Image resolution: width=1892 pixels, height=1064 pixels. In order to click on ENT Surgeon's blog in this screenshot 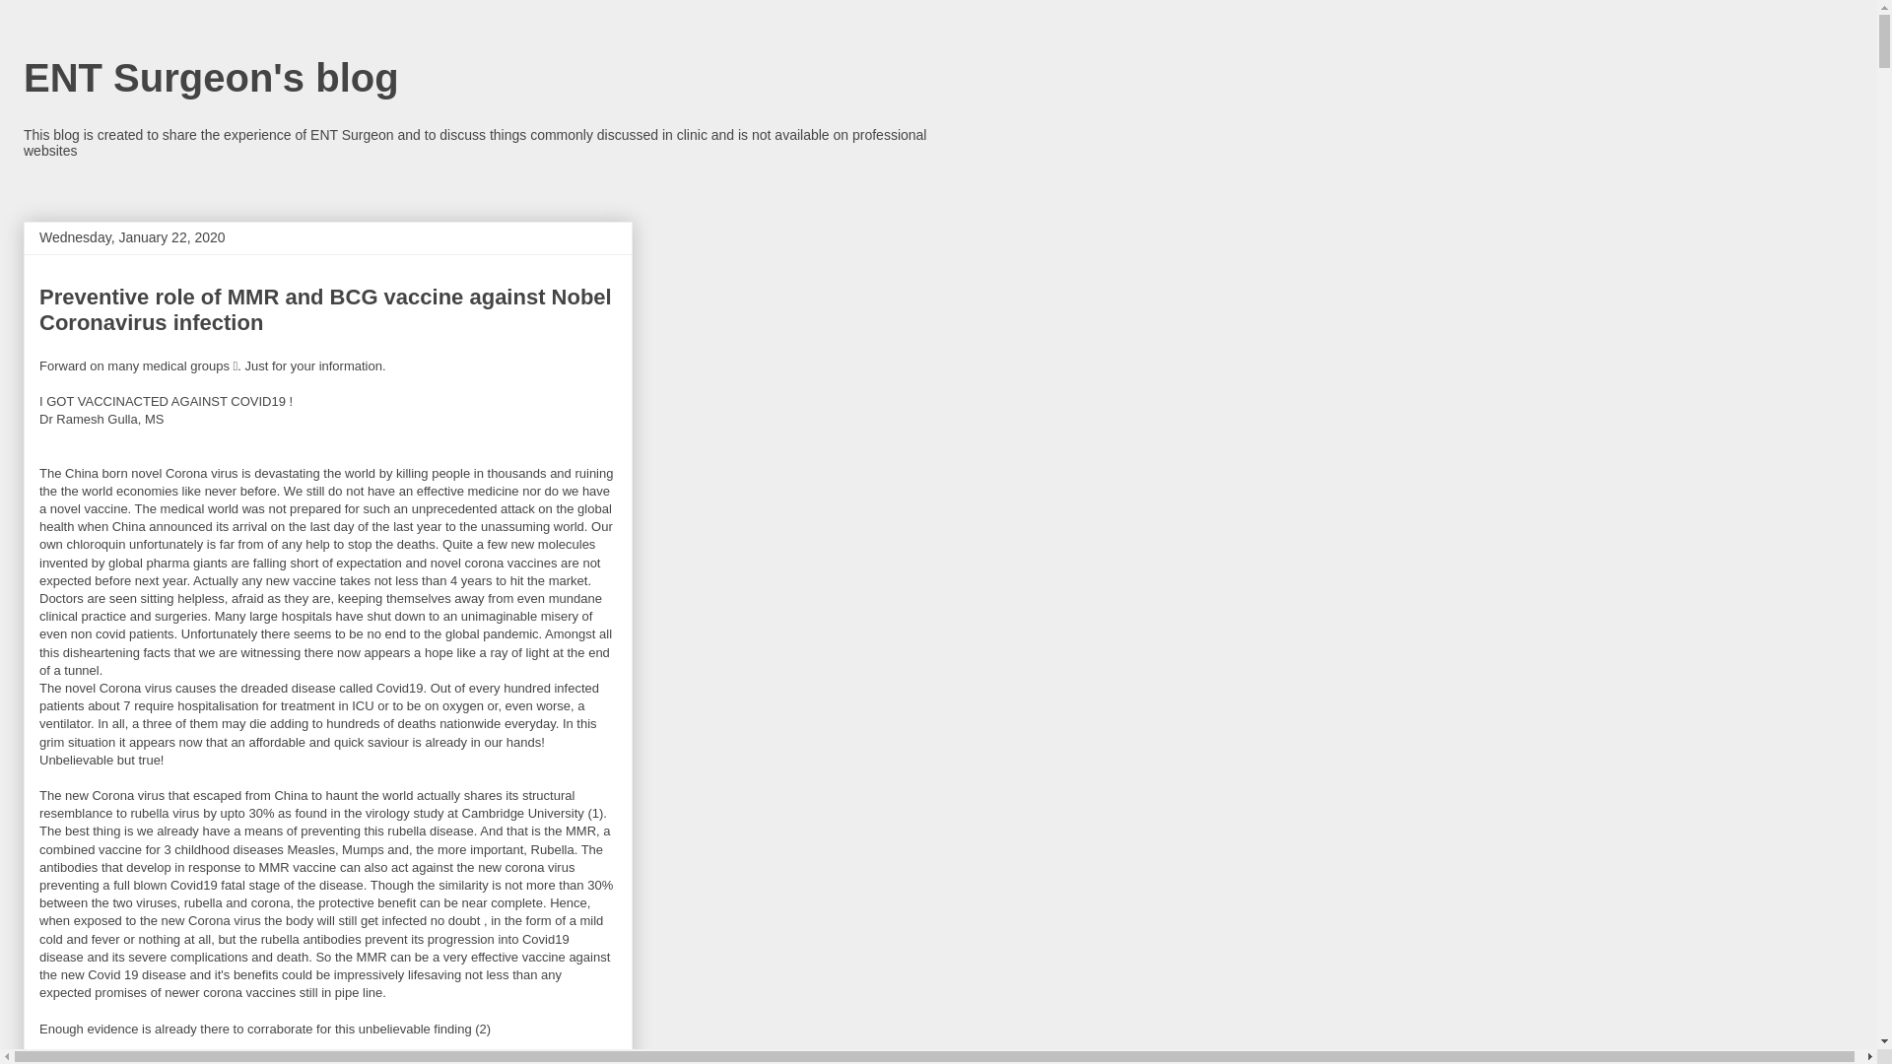, I will do `click(211, 78)`.